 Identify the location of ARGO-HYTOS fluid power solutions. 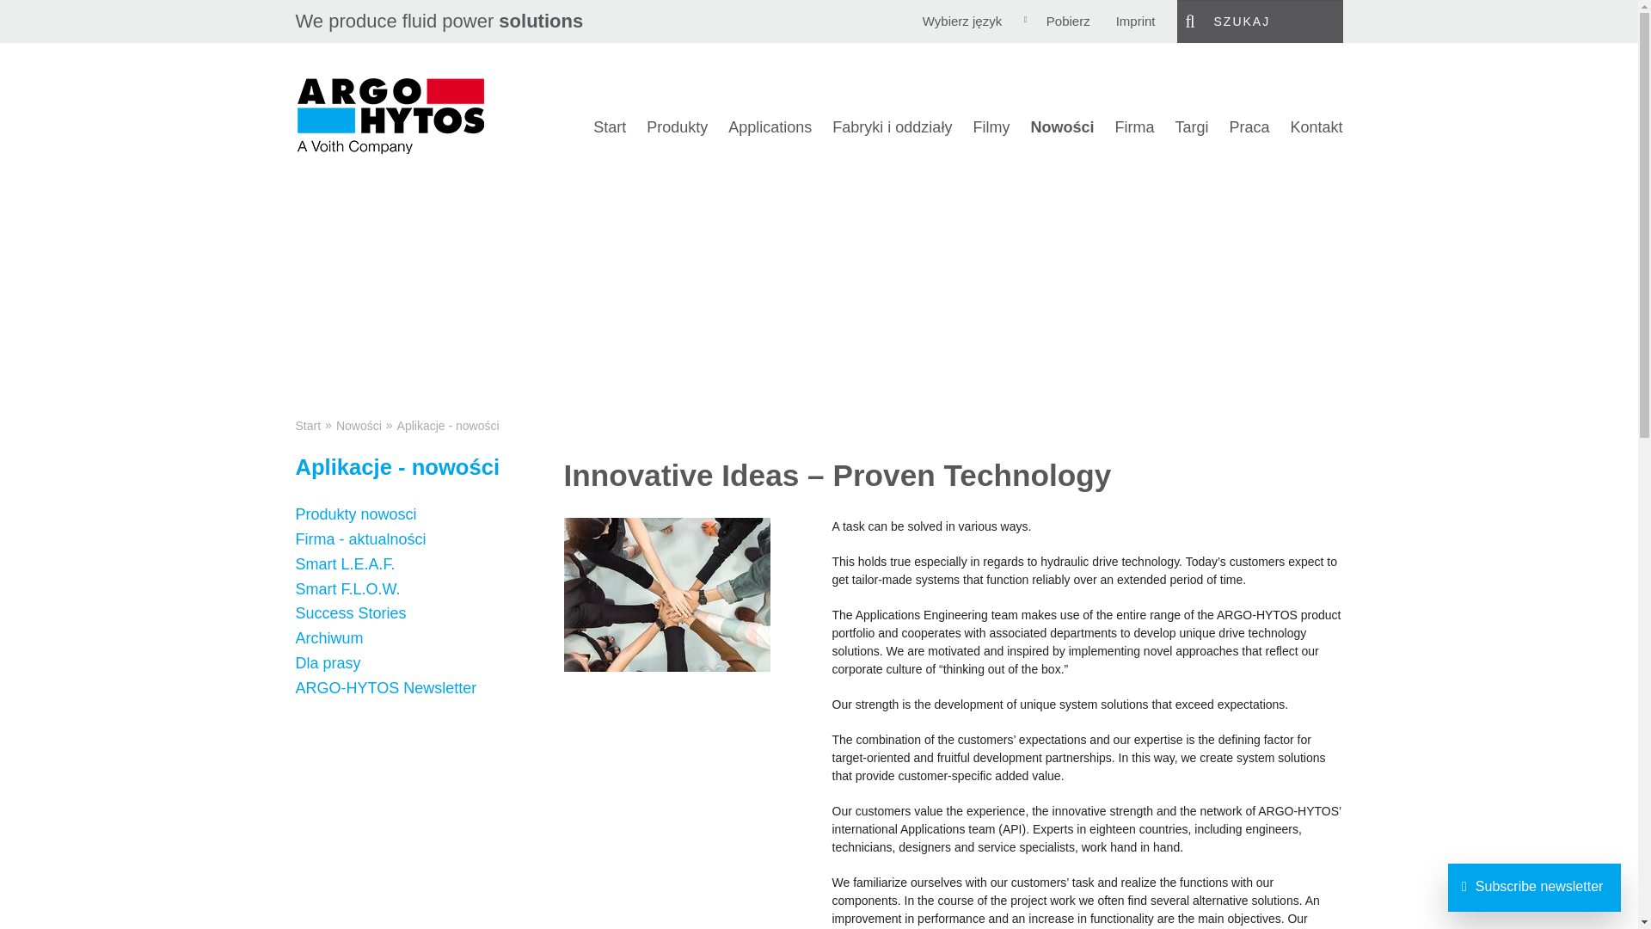
(390, 114).